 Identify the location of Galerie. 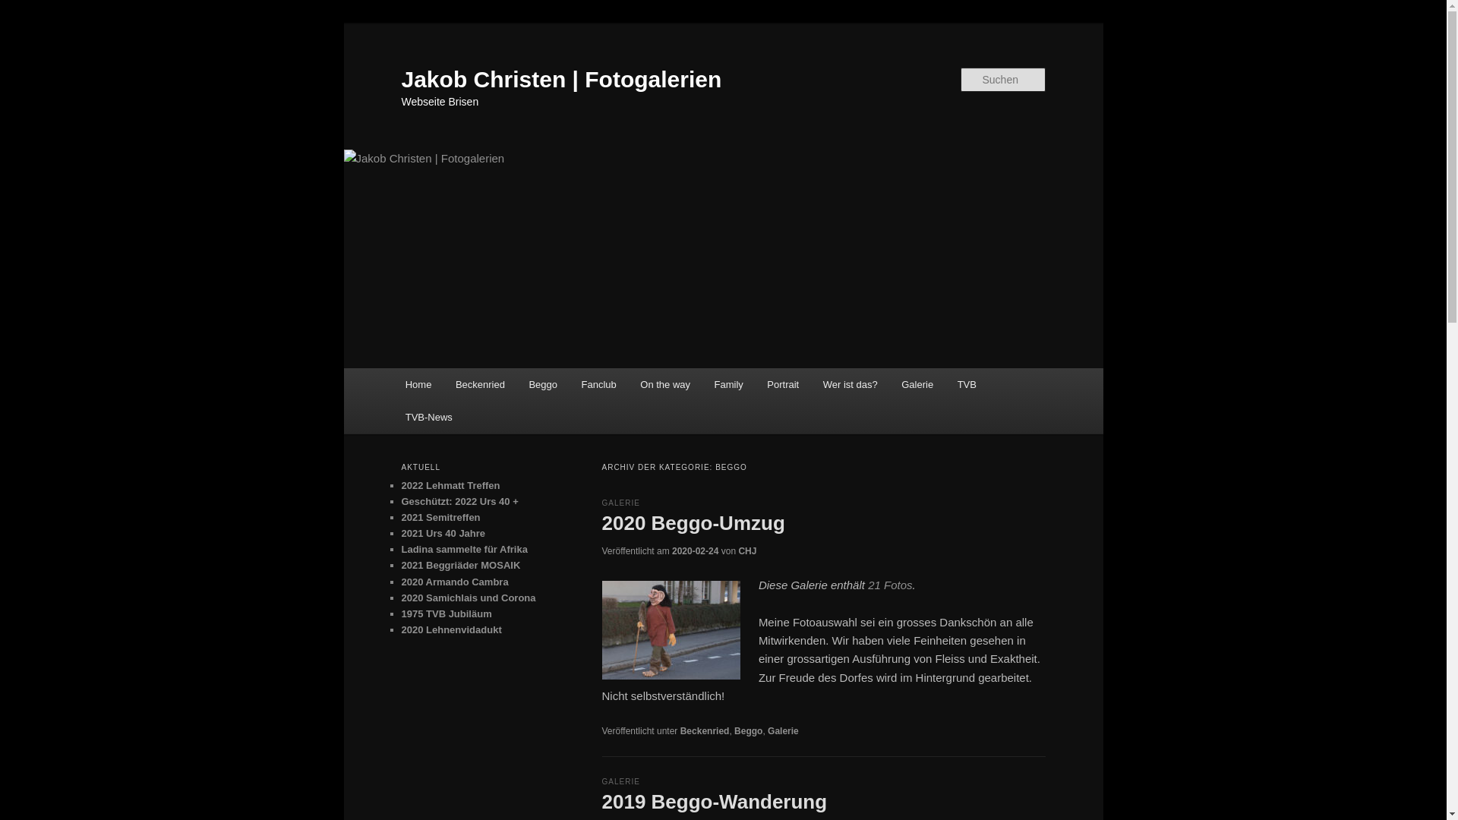
(784, 731).